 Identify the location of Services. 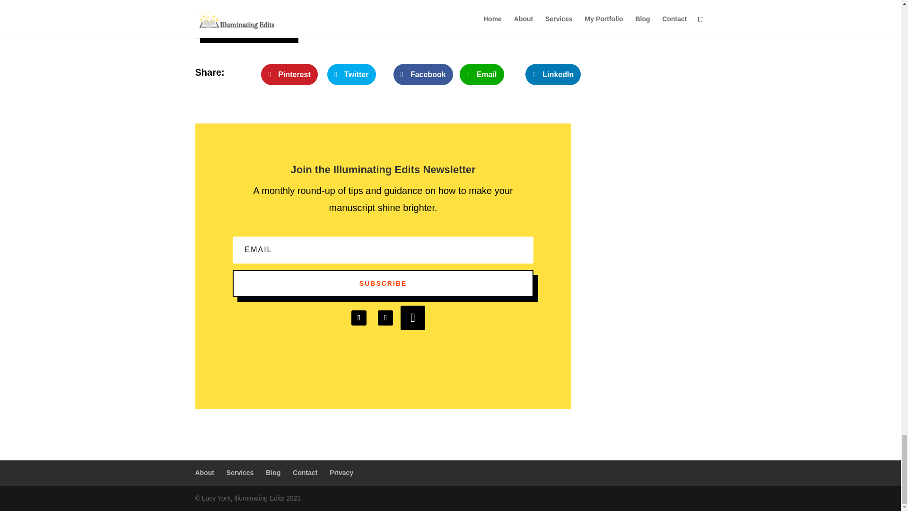
(240, 472).